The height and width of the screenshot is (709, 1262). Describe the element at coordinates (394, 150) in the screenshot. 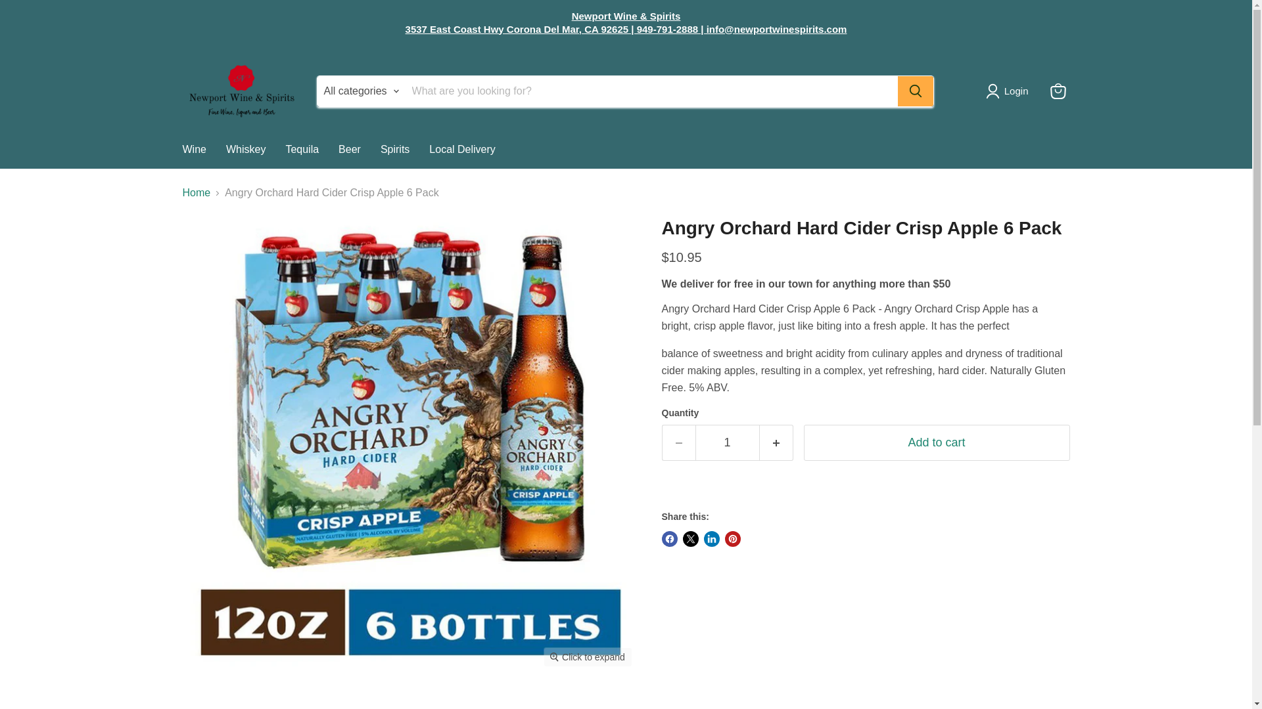

I see `Spirits` at that location.